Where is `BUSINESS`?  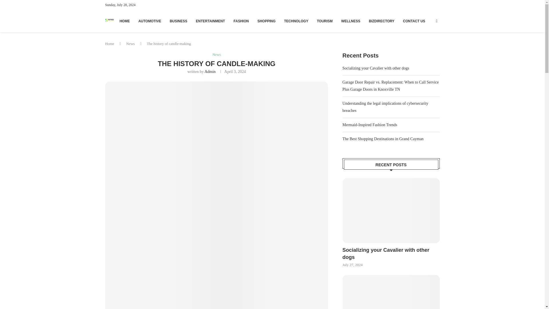 BUSINESS is located at coordinates (178, 21).